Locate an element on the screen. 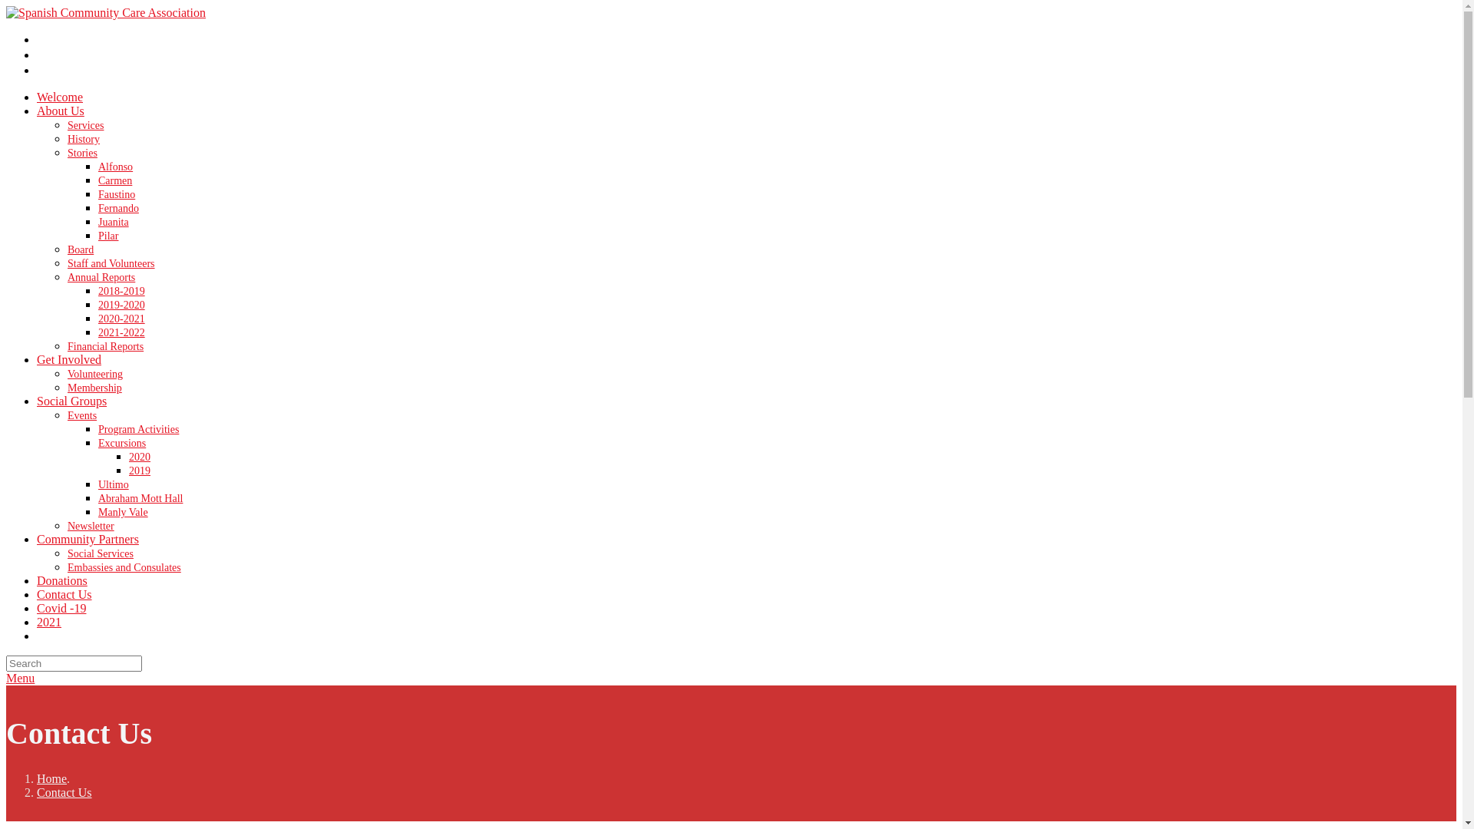  Program Activities is located at coordinates (138, 430).